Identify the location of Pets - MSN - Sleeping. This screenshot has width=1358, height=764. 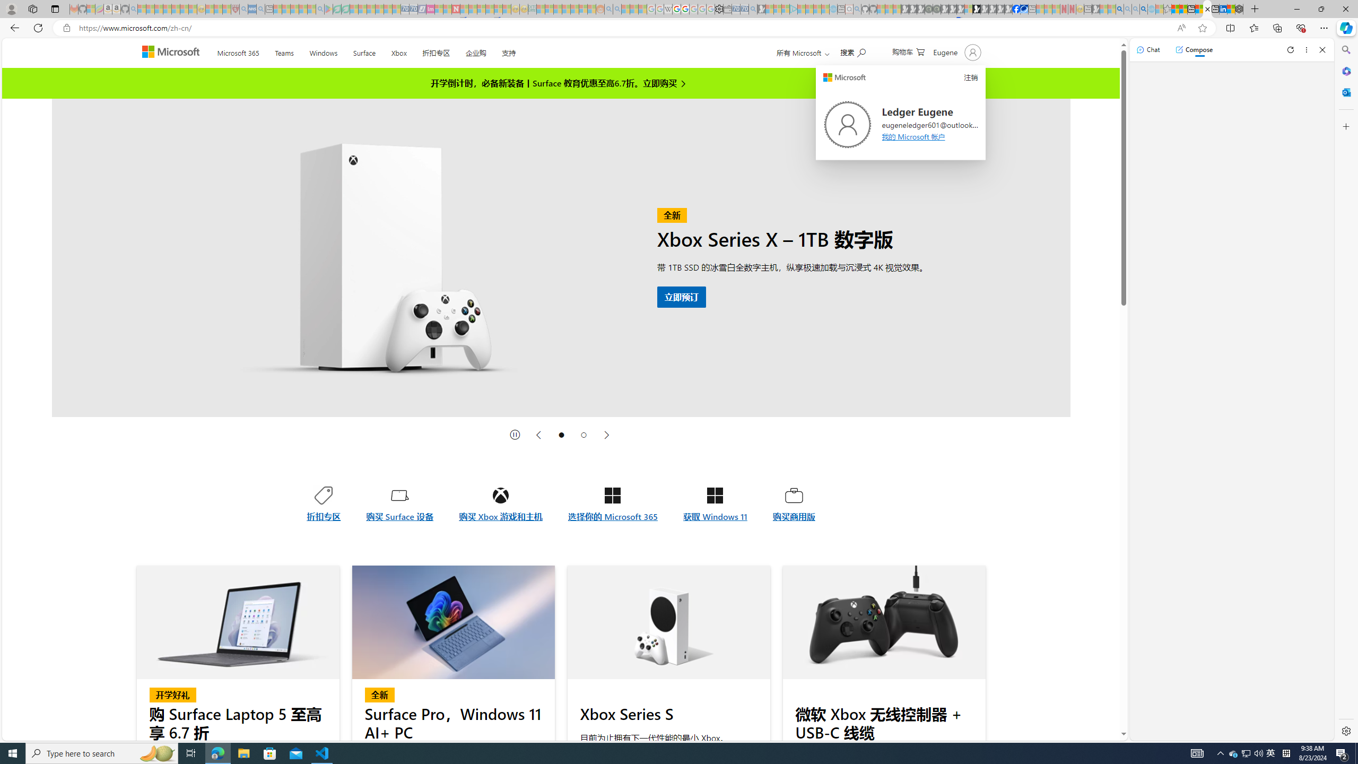
(303, 9).